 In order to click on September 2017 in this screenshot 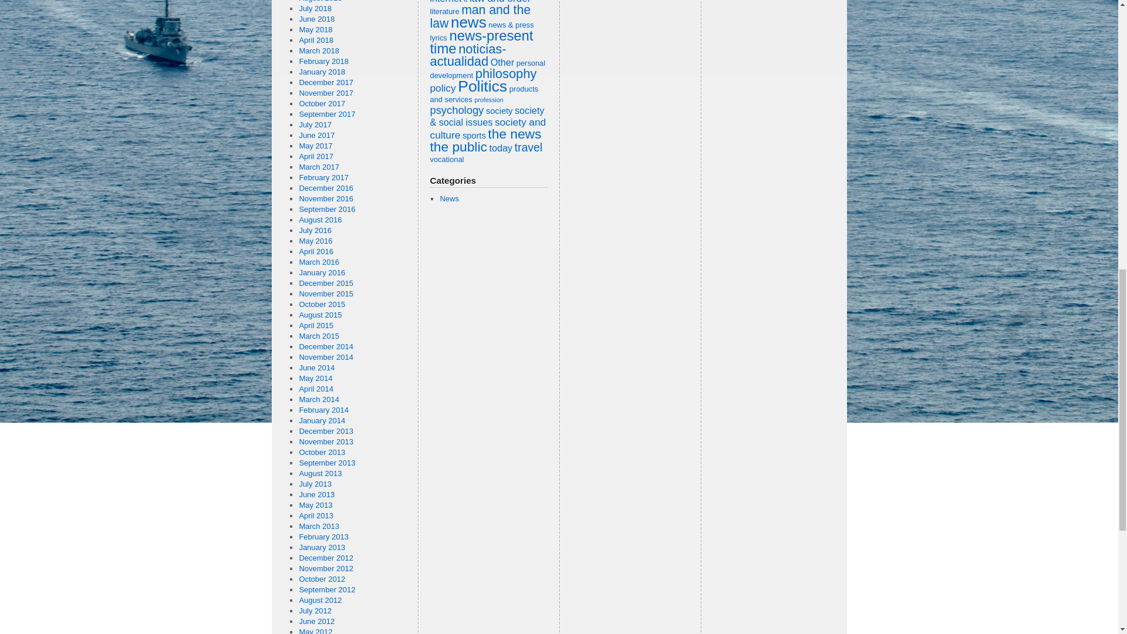, I will do `click(326, 114)`.